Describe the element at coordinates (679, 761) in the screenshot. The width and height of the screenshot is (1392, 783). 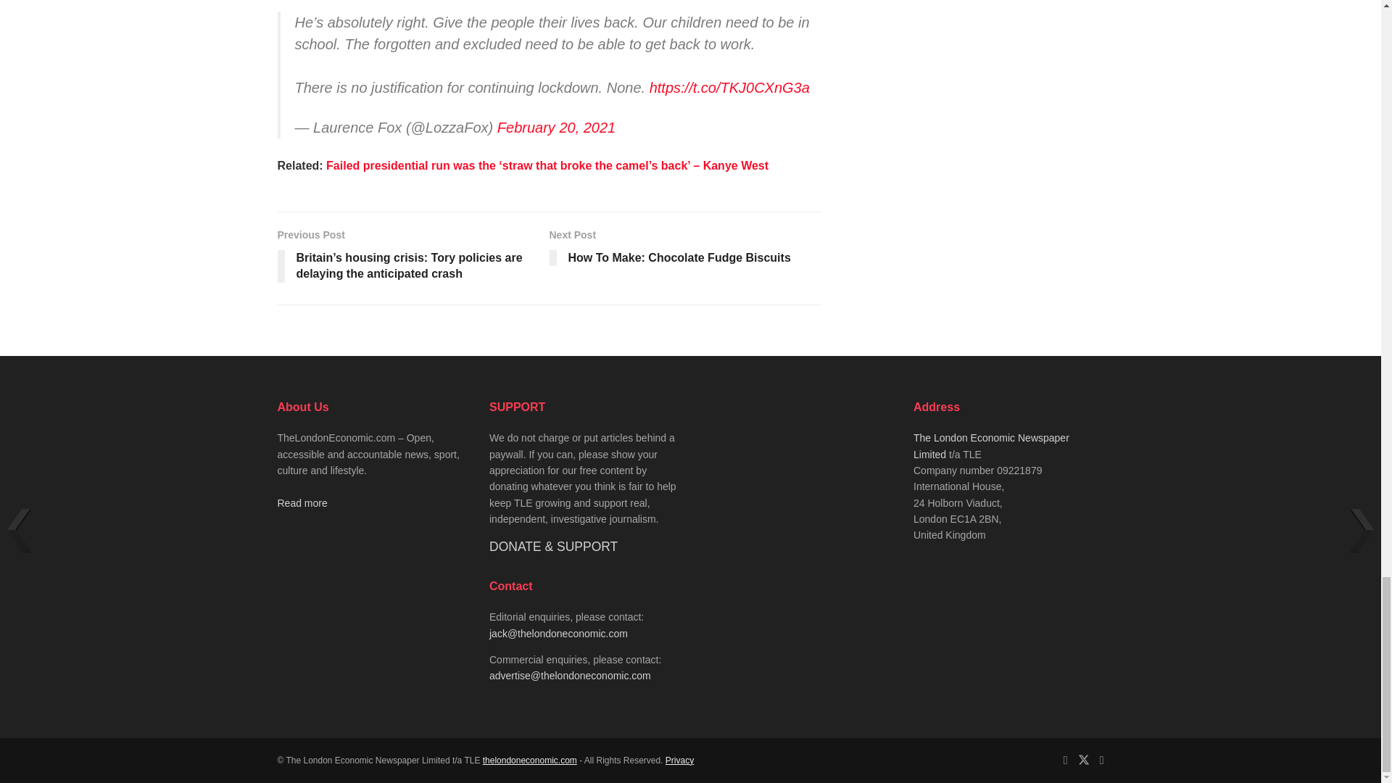
I see `Privacy` at that location.